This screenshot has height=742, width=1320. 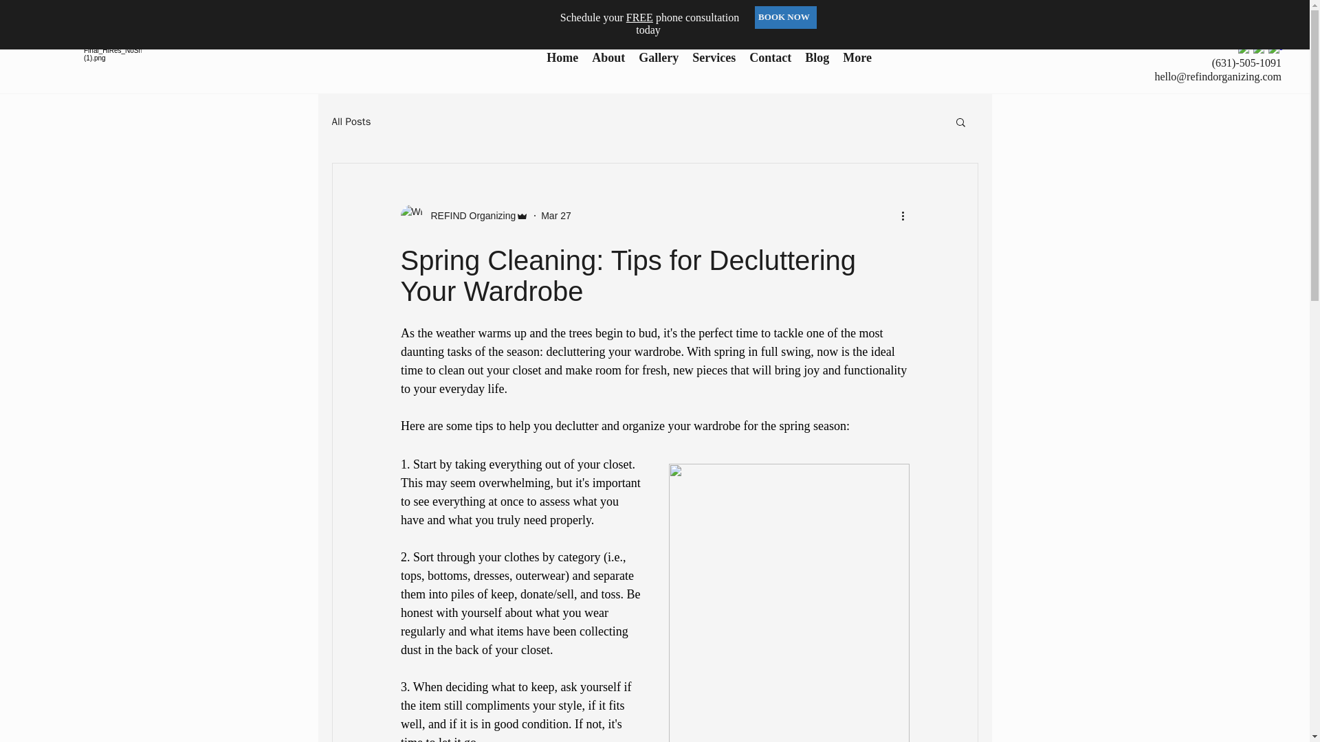 I want to click on All Posts, so click(x=351, y=122).